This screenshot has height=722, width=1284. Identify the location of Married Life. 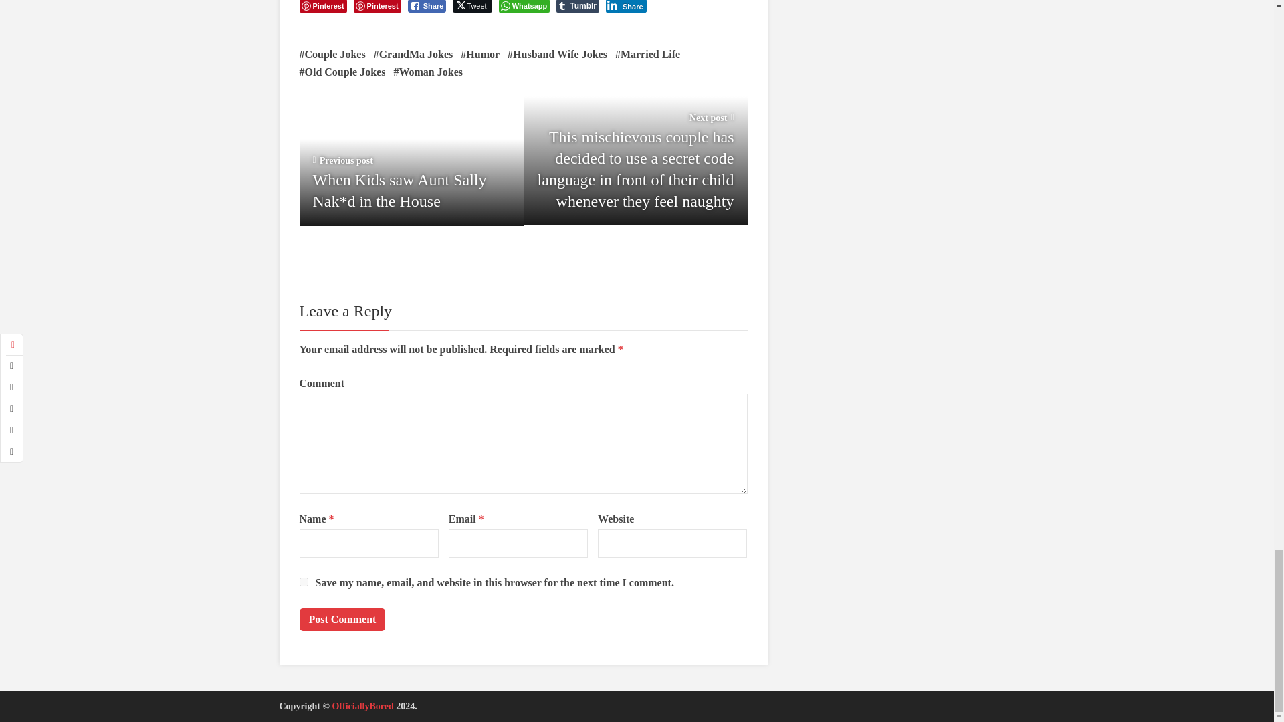
(647, 55).